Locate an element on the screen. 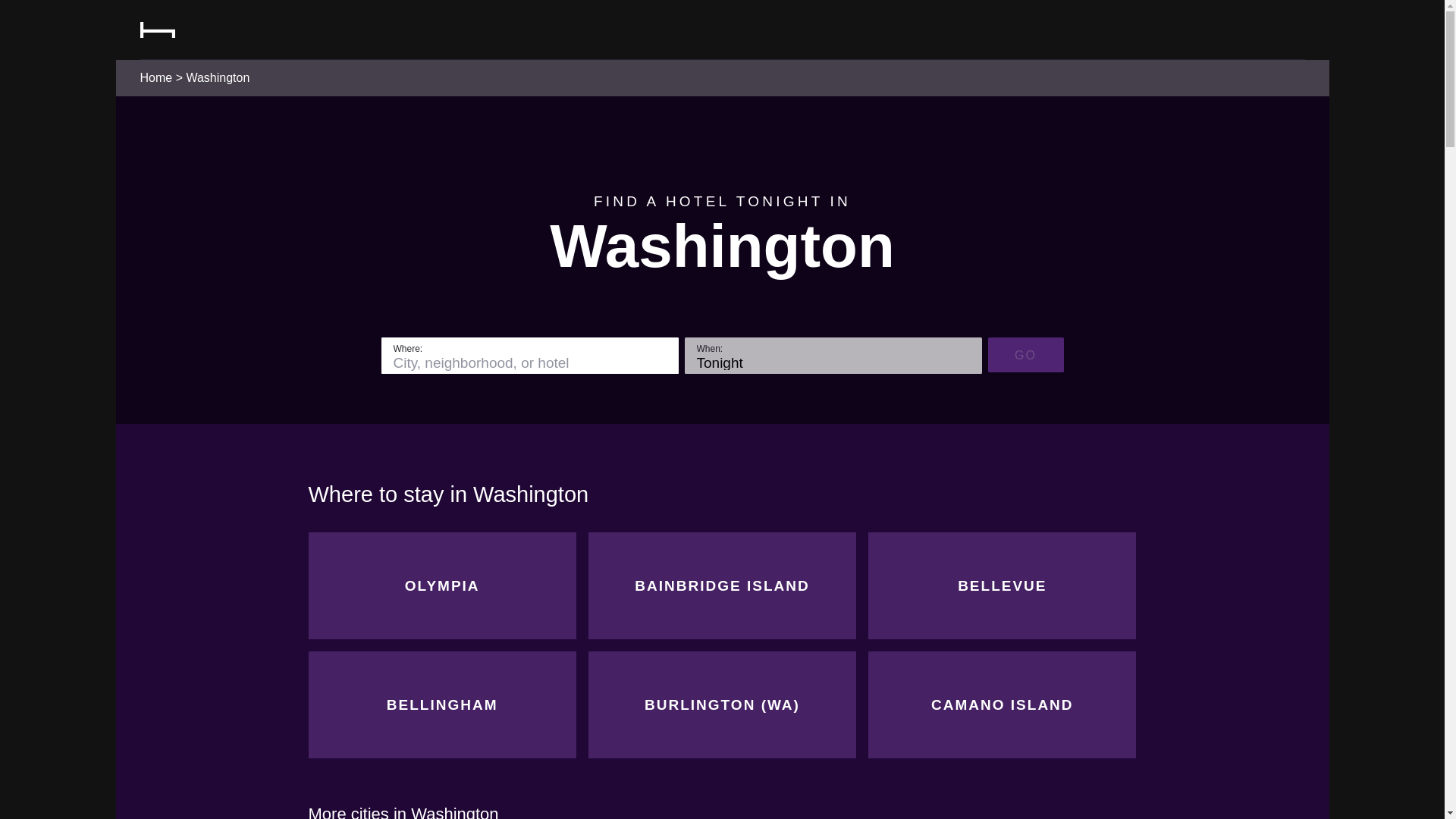 The width and height of the screenshot is (1456, 819). BELLEVUE is located at coordinates (1001, 585).